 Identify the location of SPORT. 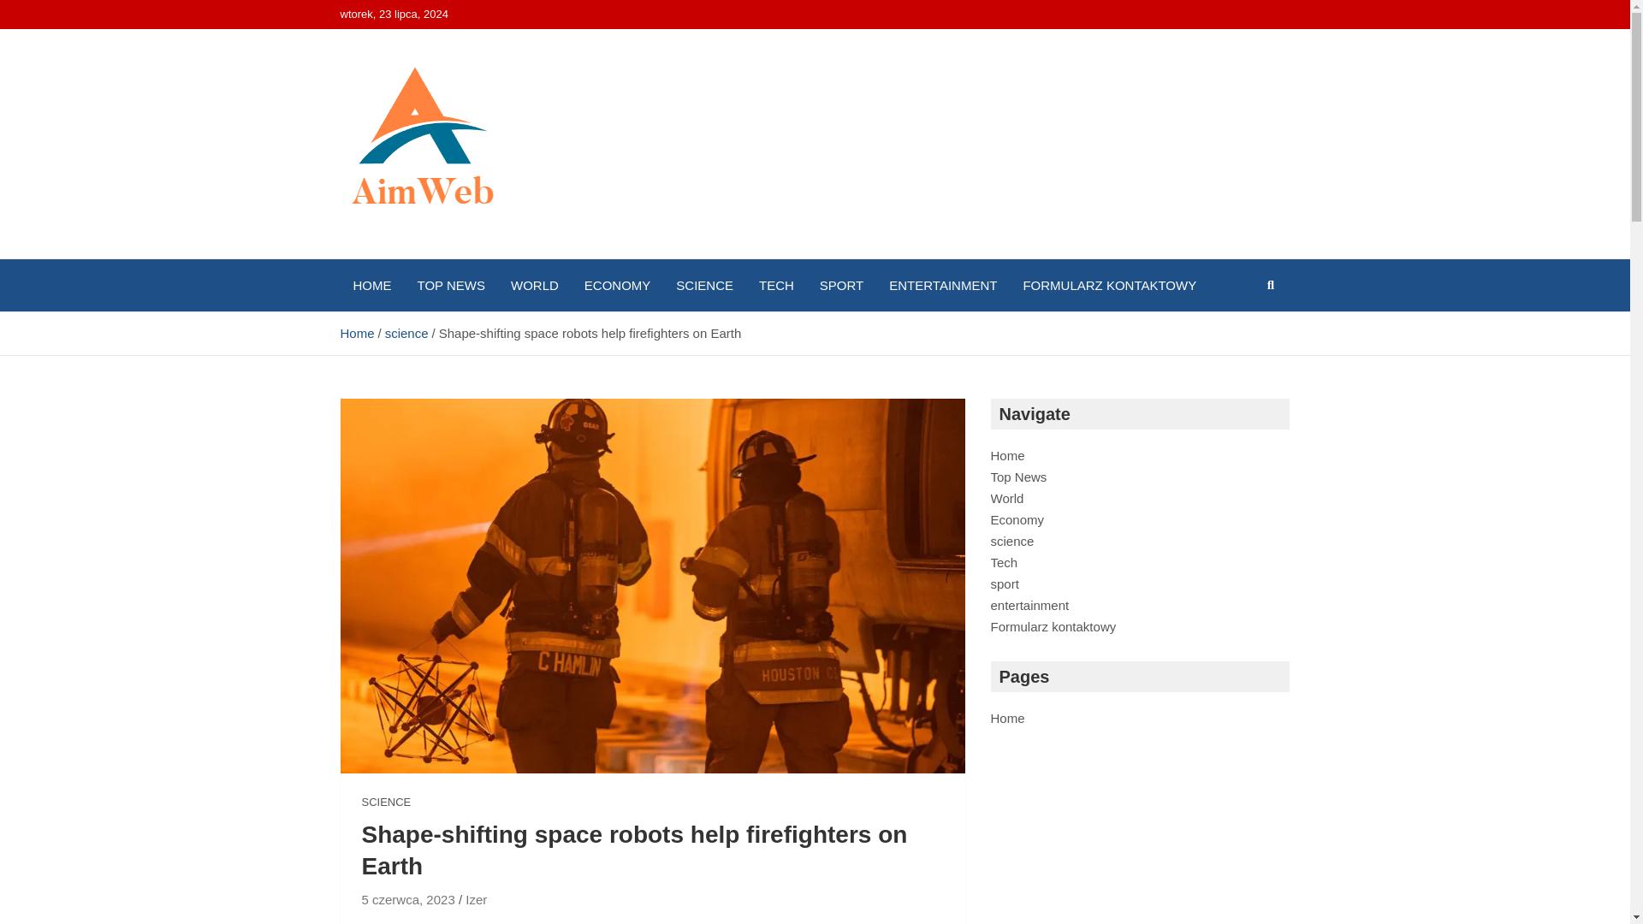
(840, 285).